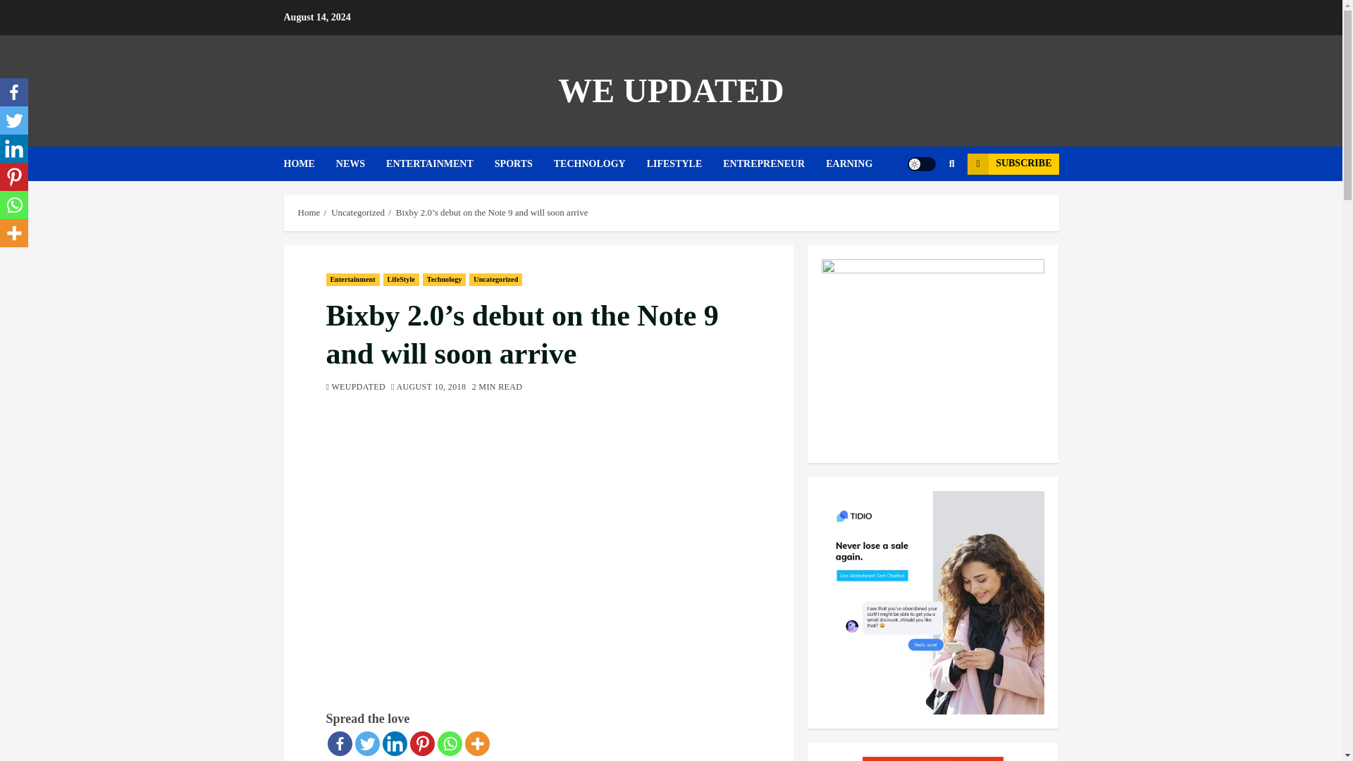 Image resolution: width=1353 pixels, height=761 pixels. What do you see at coordinates (14, 92) in the screenshot?
I see `Facebook` at bounding box center [14, 92].